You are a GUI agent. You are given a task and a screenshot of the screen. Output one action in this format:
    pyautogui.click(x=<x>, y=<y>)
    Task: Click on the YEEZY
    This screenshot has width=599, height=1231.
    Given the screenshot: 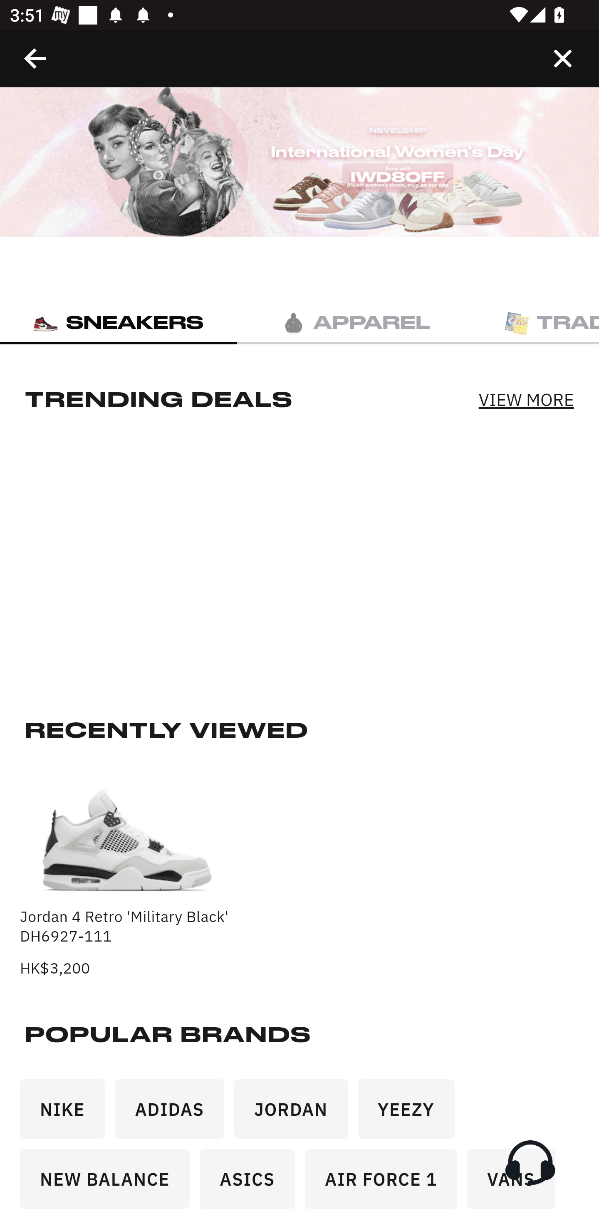 What is the action you would take?
    pyautogui.click(x=411, y=1114)
    